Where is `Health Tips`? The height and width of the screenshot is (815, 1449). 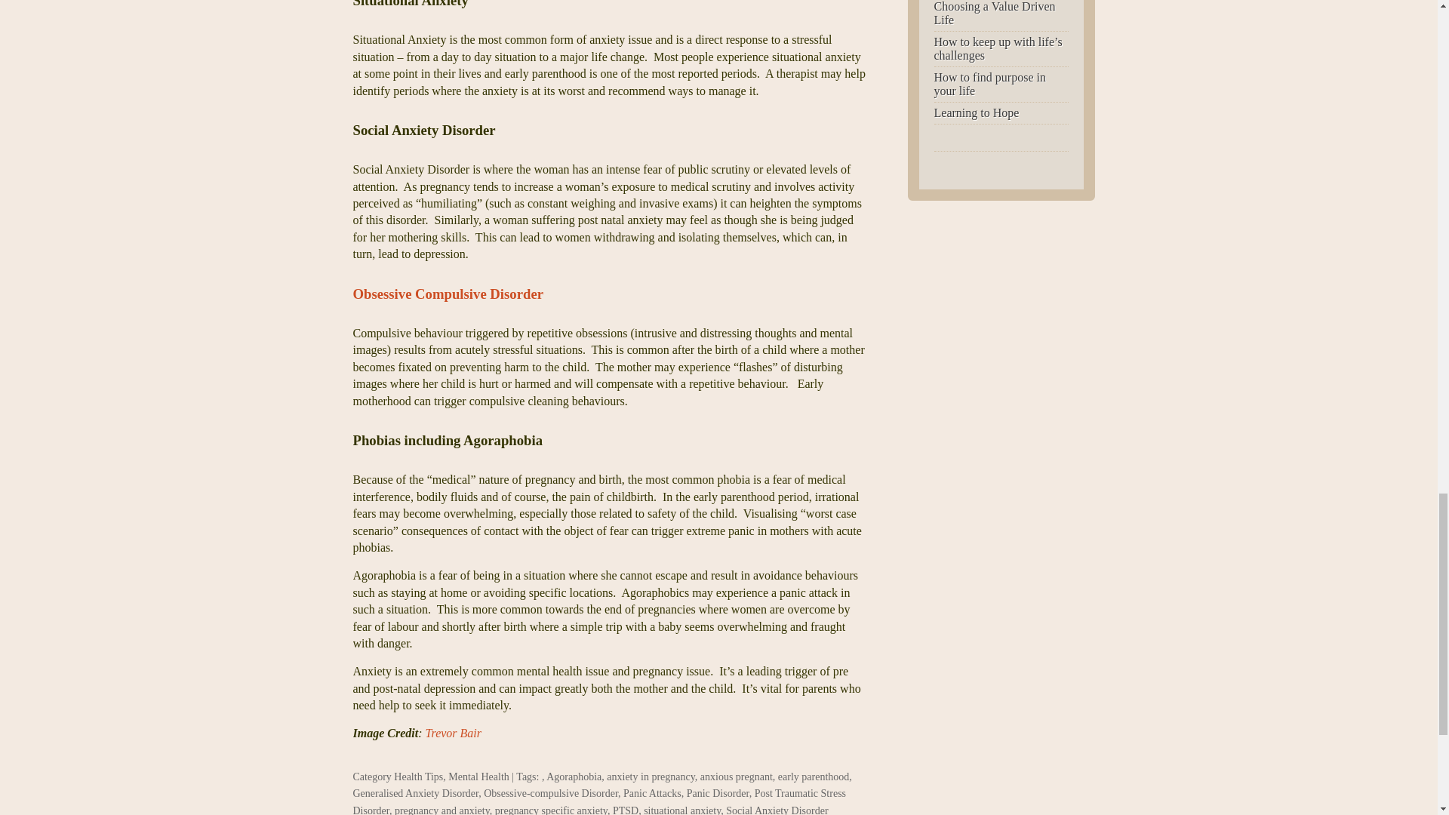 Health Tips is located at coordinates (418, 776).